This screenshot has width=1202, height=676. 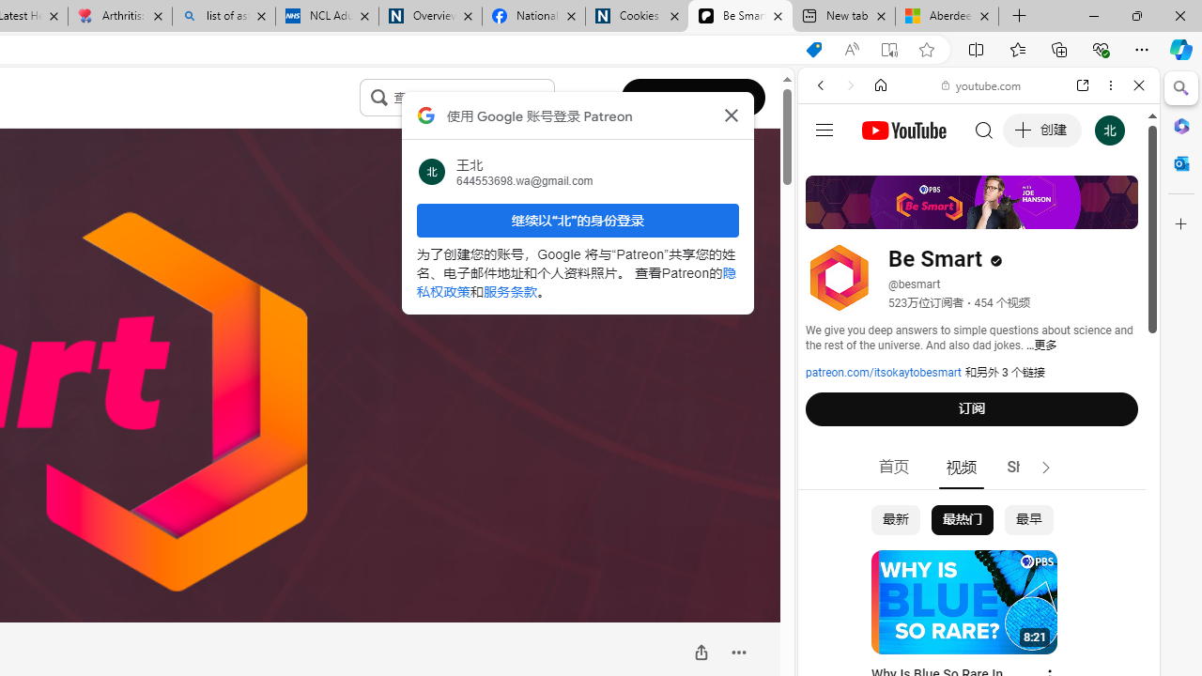 I want to click on Trailer #2 [HD], so click(x=979, y=556).